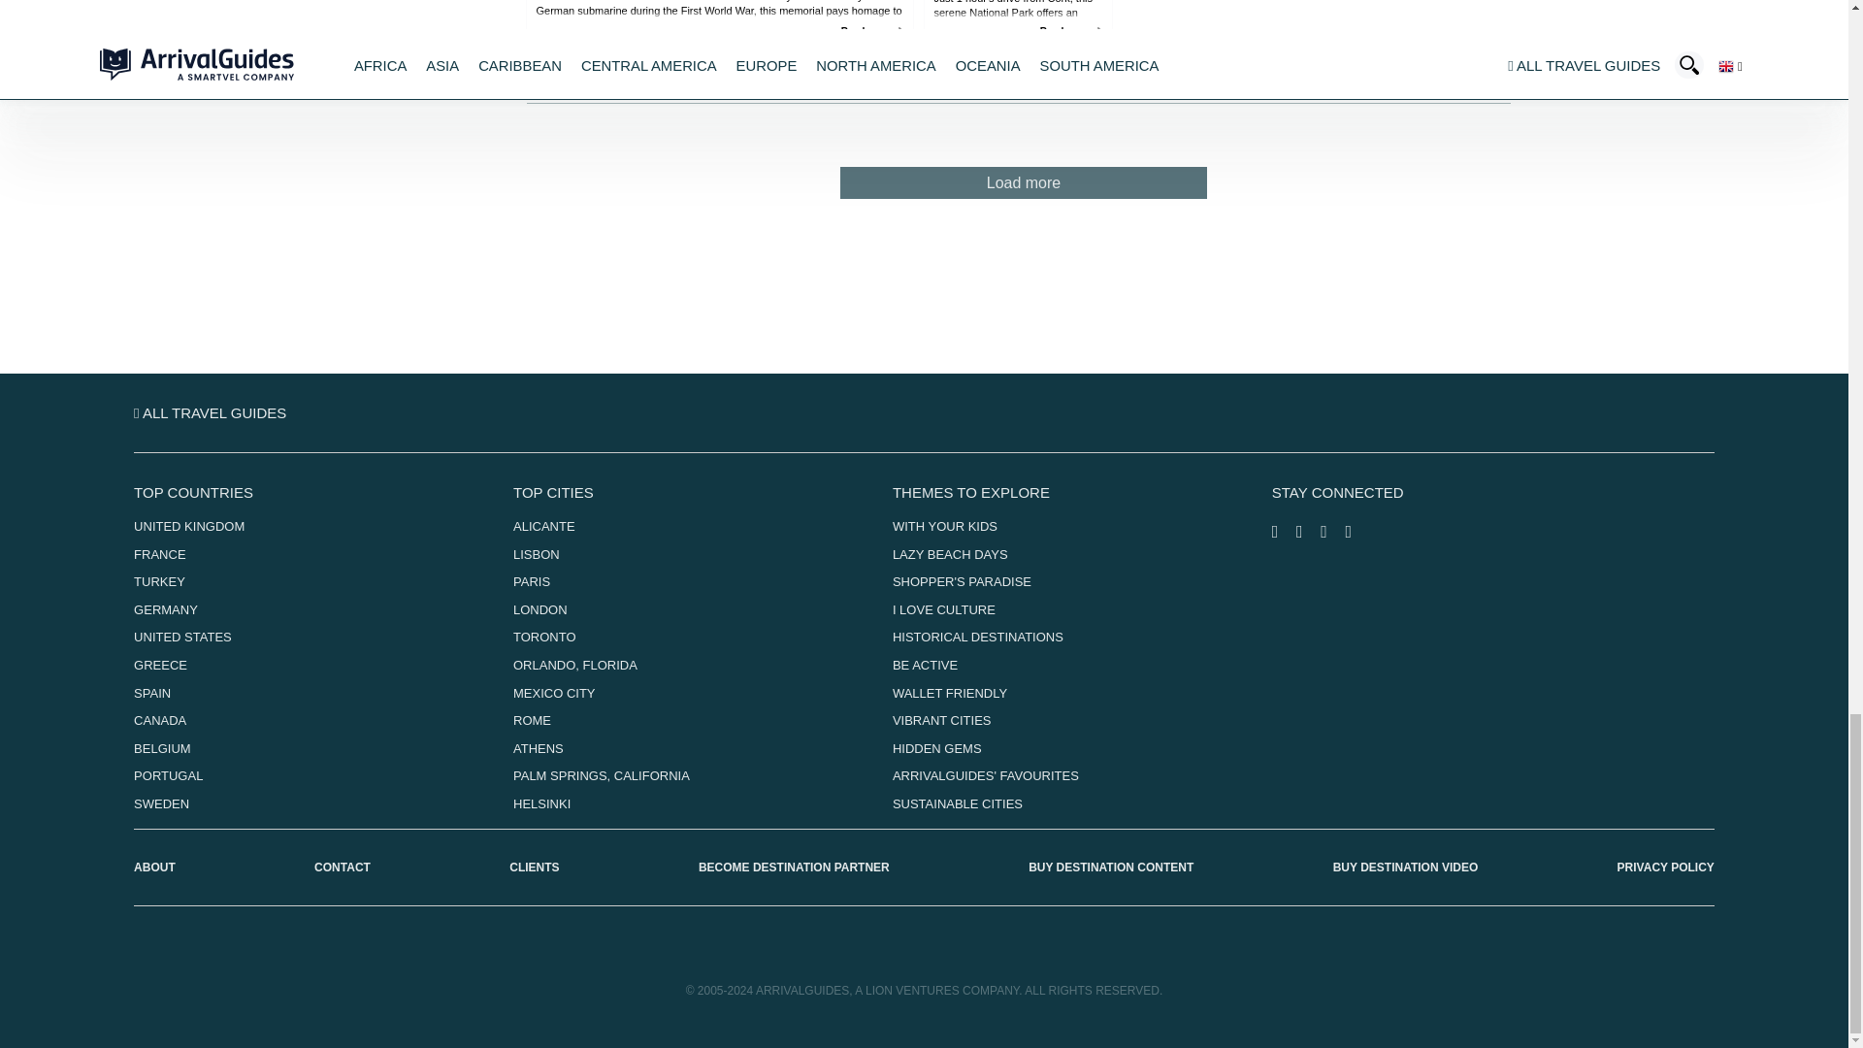 The width and height of the screenshot is (1863, 1048). What do you see at coordinates (1333, 534) in the screenshot?
I see `Twitter` at bounding box center [1333, 534].